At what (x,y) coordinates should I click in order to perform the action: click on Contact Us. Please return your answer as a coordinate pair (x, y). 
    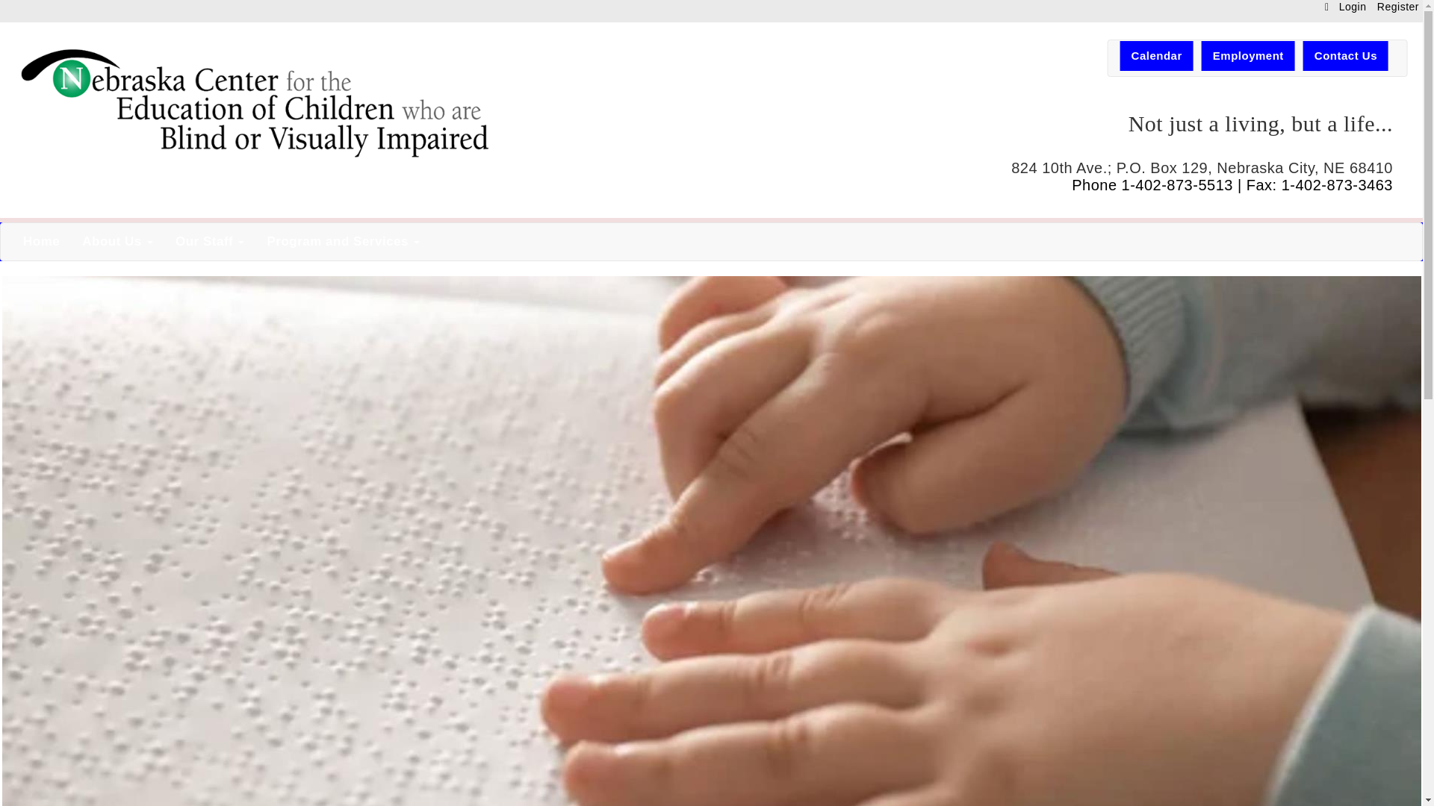
    Looking at the image, I should click on (221, 242).